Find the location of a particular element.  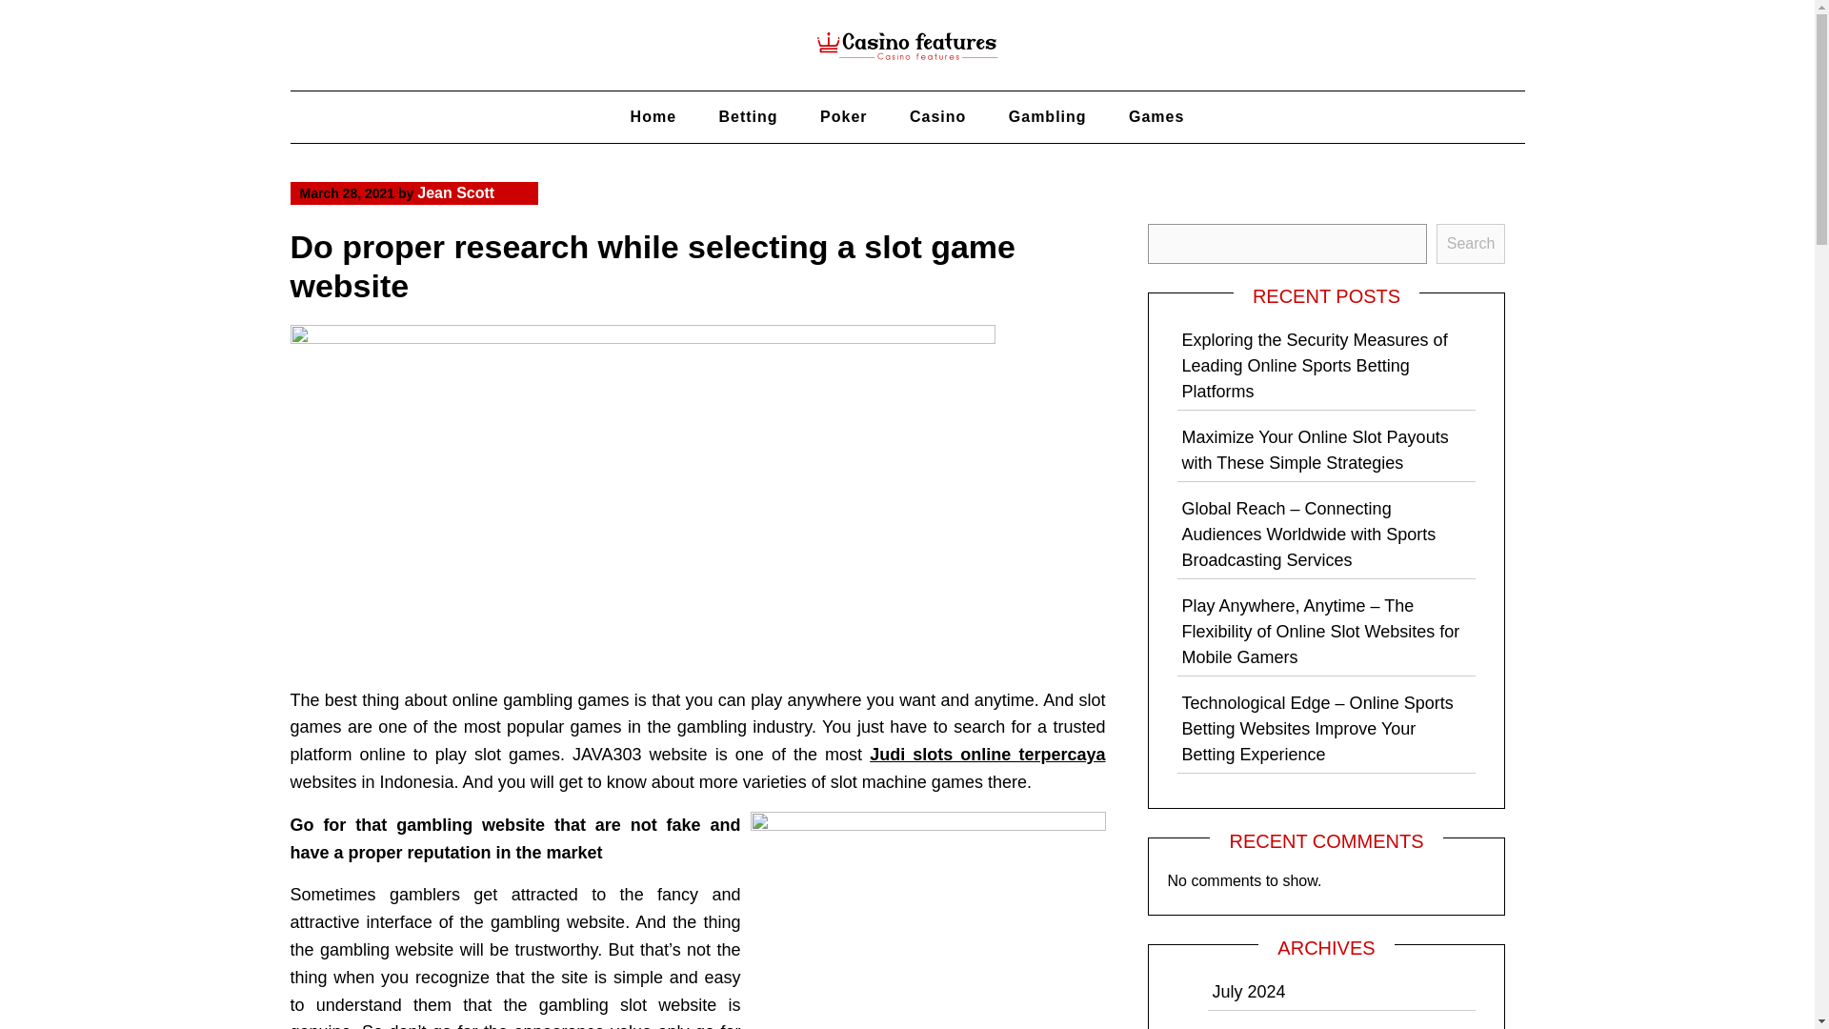

July 2024 is located at coordinates (1248, 991).